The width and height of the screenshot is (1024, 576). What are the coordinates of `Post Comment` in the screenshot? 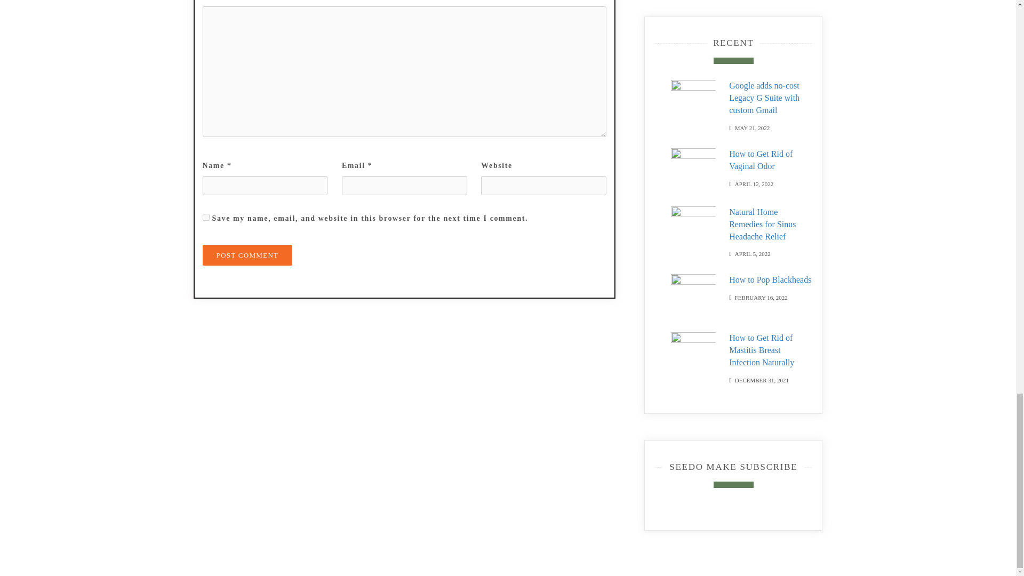 It's located at (247, 255).